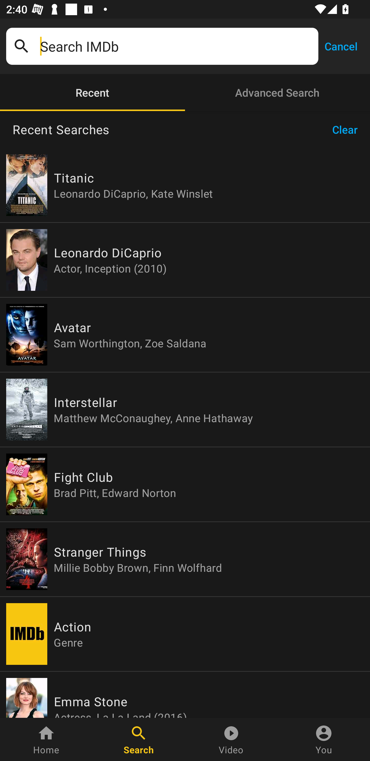  What do you see at coordinates (341, 46) in the screenshot?
I see `Cancel` at bounding box center [341, 46].